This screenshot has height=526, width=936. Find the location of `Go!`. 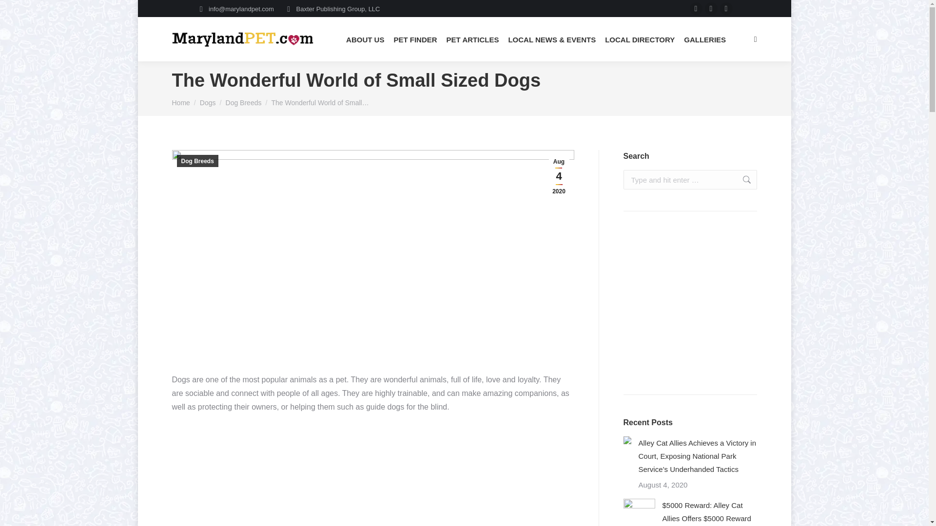

Go! is located at coordinates (741, 179).